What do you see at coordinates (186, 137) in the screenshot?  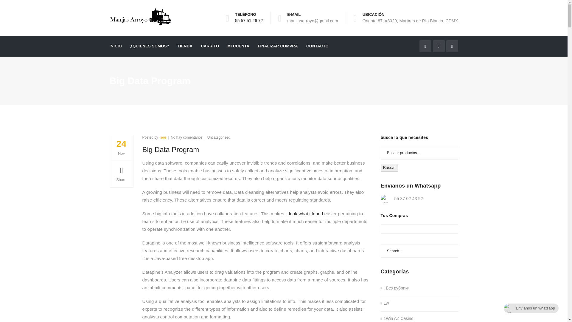 I see `Tere` at bounding box center [186, 137].